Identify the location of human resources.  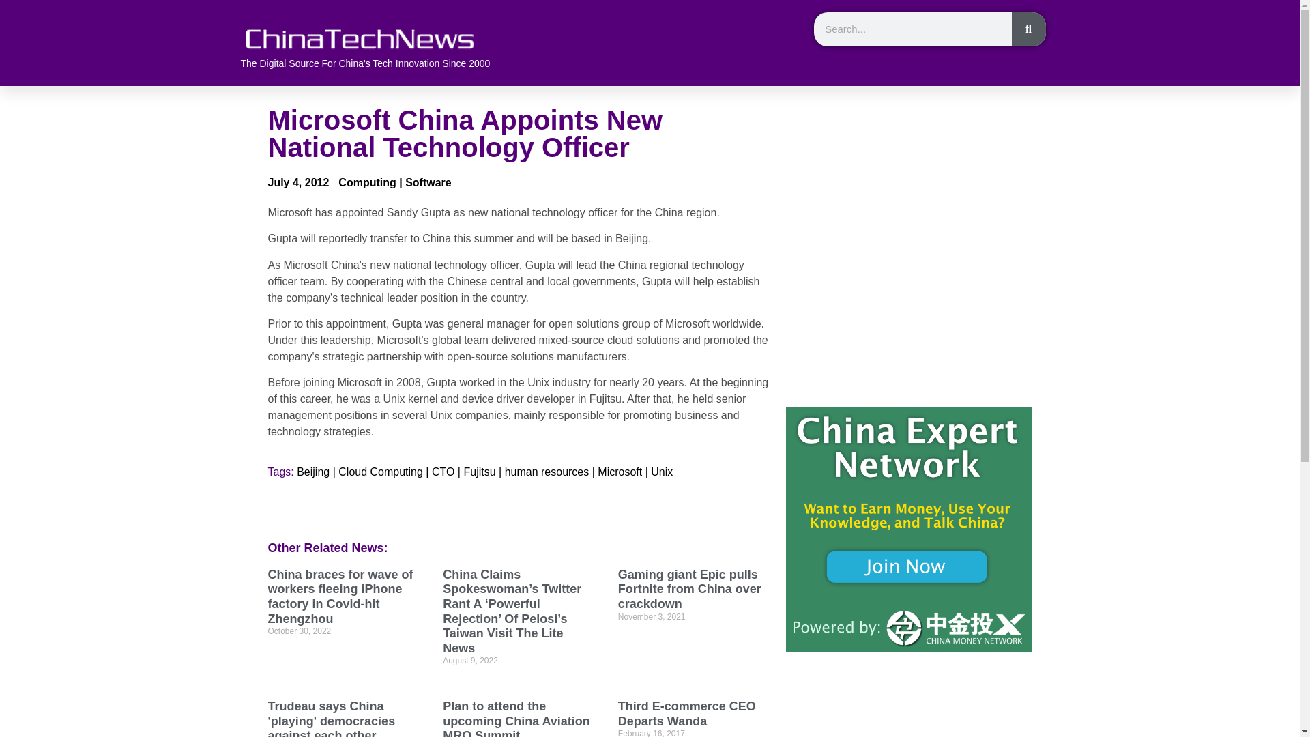
(547, 472).